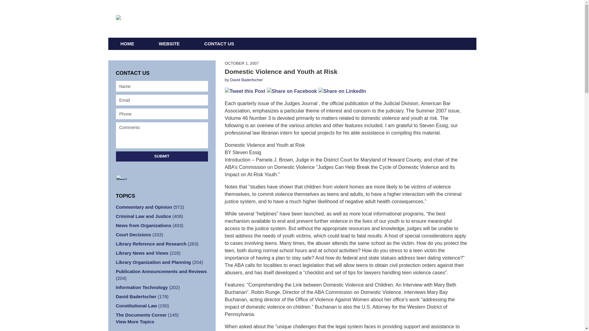 This screenshot has height=331, width=589. I want to click on David Badertscher, so click(246, 80).